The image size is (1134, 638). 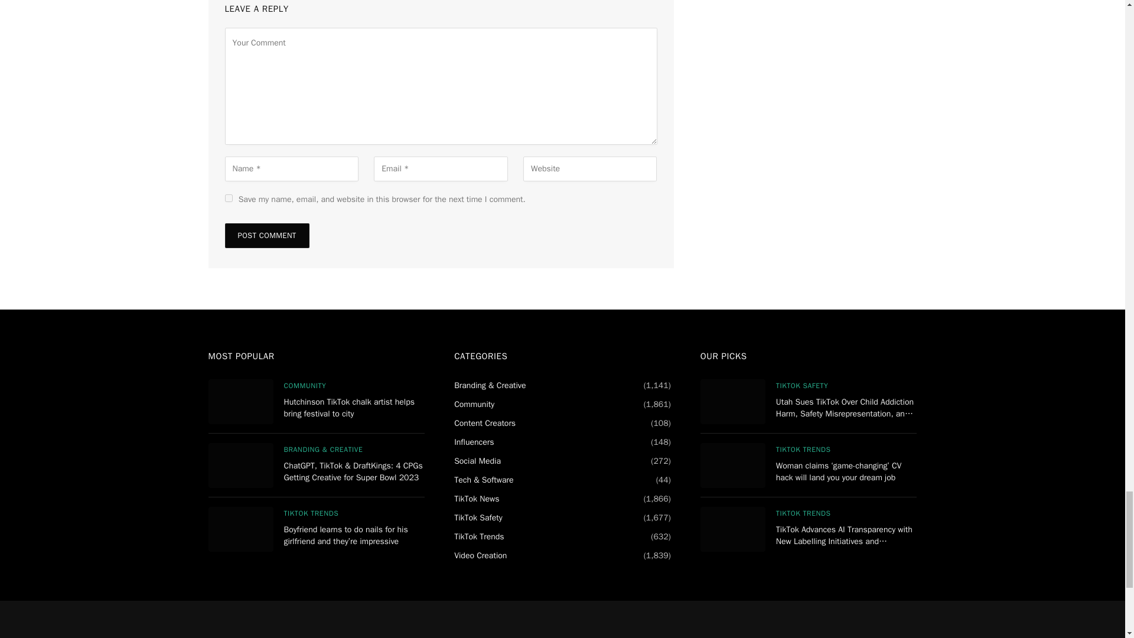 I want to click on Post Comment, so click(x=266, y=236).